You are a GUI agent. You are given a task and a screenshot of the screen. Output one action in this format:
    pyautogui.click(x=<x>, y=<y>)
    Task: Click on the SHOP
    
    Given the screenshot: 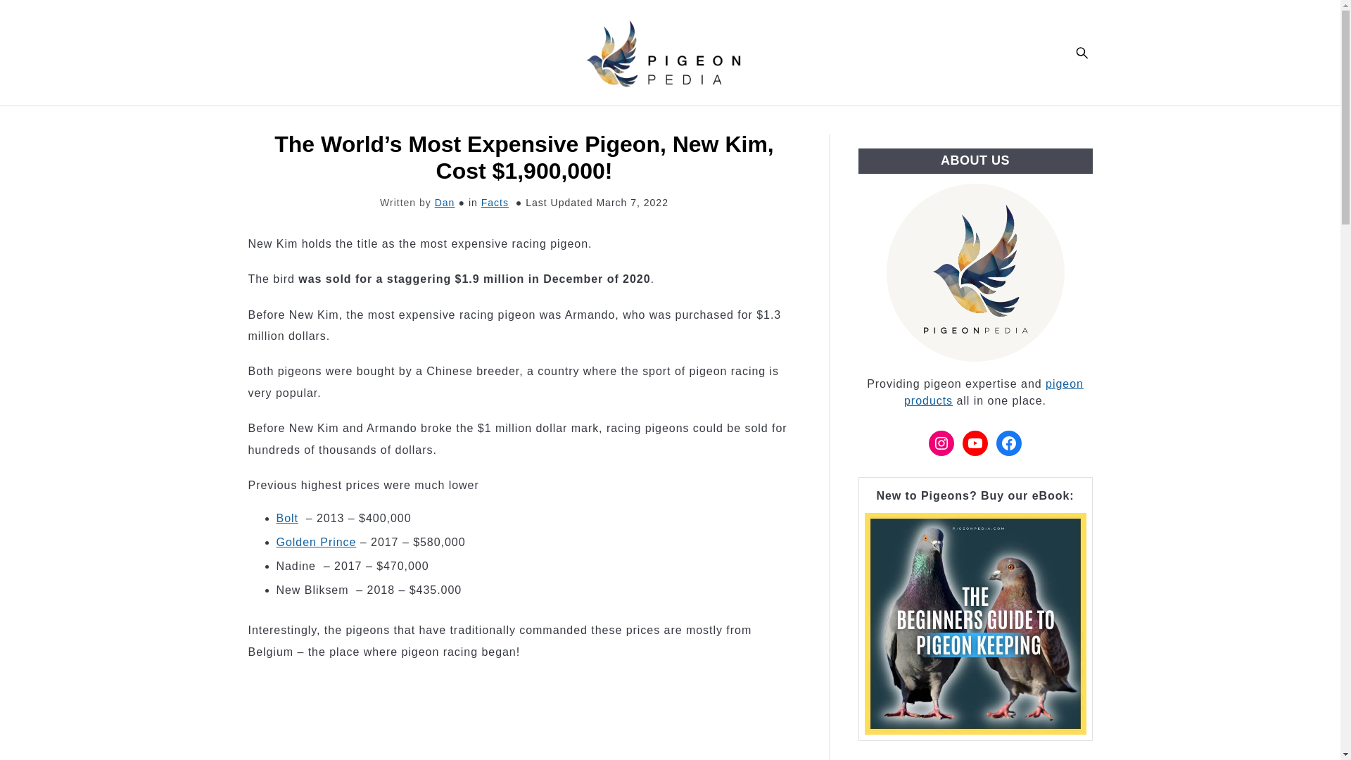 What is the action you would take?
    pyautogui.click(x=762, y=120)
    